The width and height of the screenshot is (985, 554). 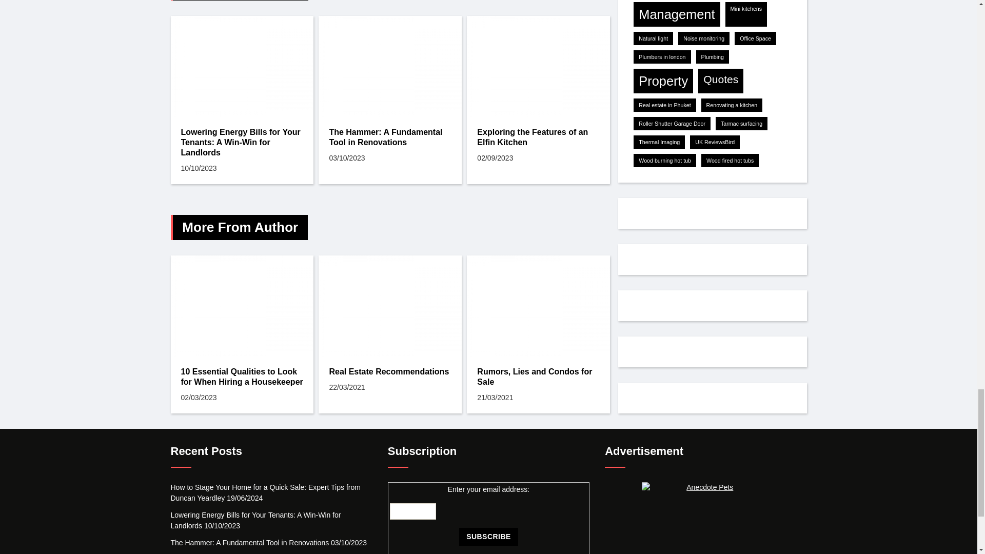 What do you see at coordinates (242, 377) in the screenshot?
I see `10 Essential Qualities to Look for When Hiring a Housekeeper` at bounding box center [242, 377].